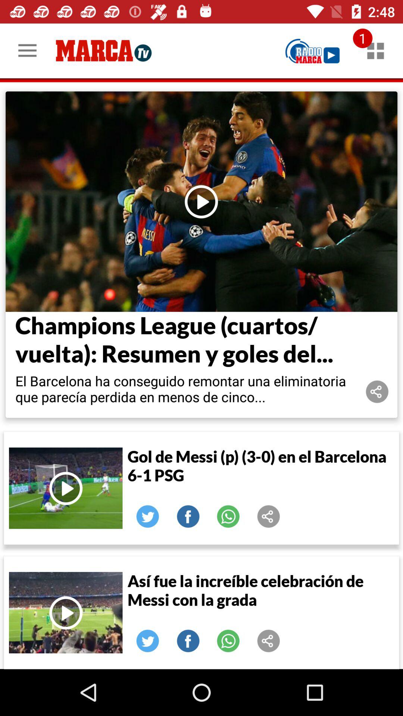 This screenshot has width=403, height=716. Describe the element at coordinates (201, 201) in the screenshot. I see `play video` at that location.